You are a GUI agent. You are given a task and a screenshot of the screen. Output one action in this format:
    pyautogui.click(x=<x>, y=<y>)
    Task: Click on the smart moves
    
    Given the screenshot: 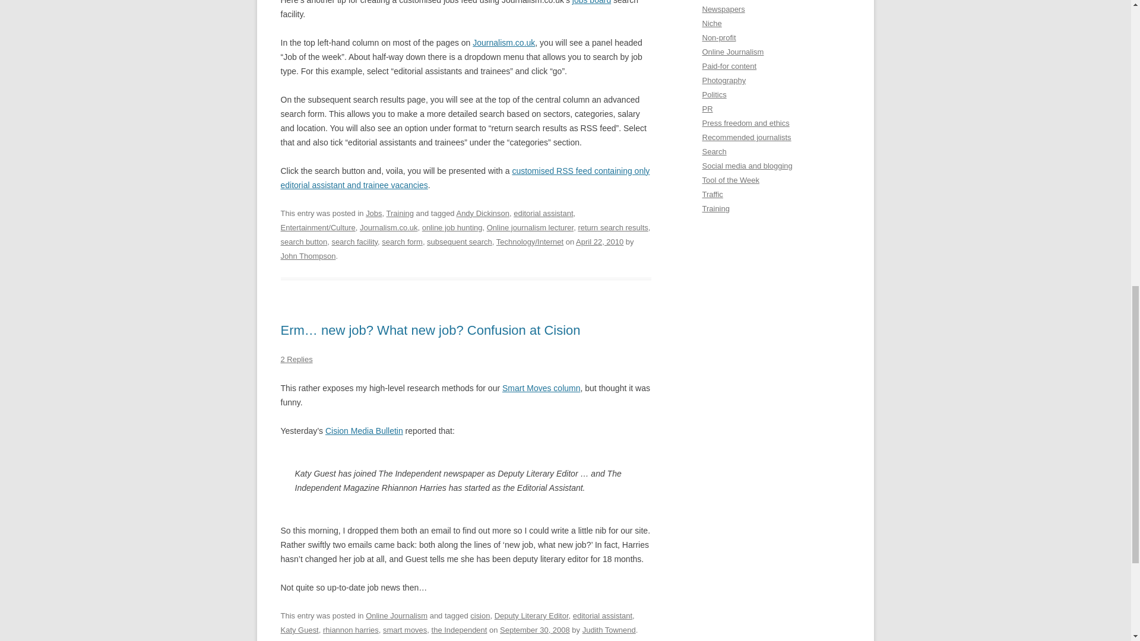 What is the action you would take?
    pyautogui.click(x=405, y=630)
    